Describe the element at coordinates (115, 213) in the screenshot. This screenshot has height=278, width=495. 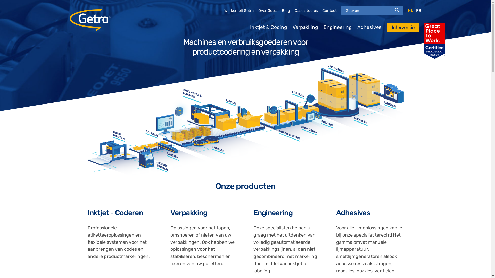
I see `Inktjet - Coderen` at that location.